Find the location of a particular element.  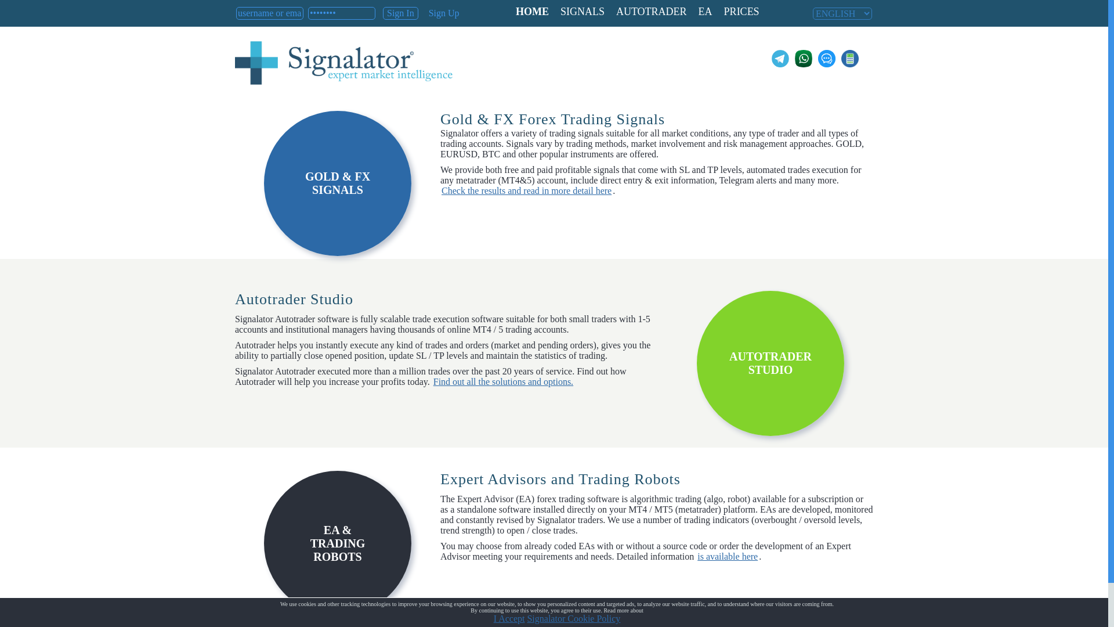

is available here is located at coordinates (728, 556).